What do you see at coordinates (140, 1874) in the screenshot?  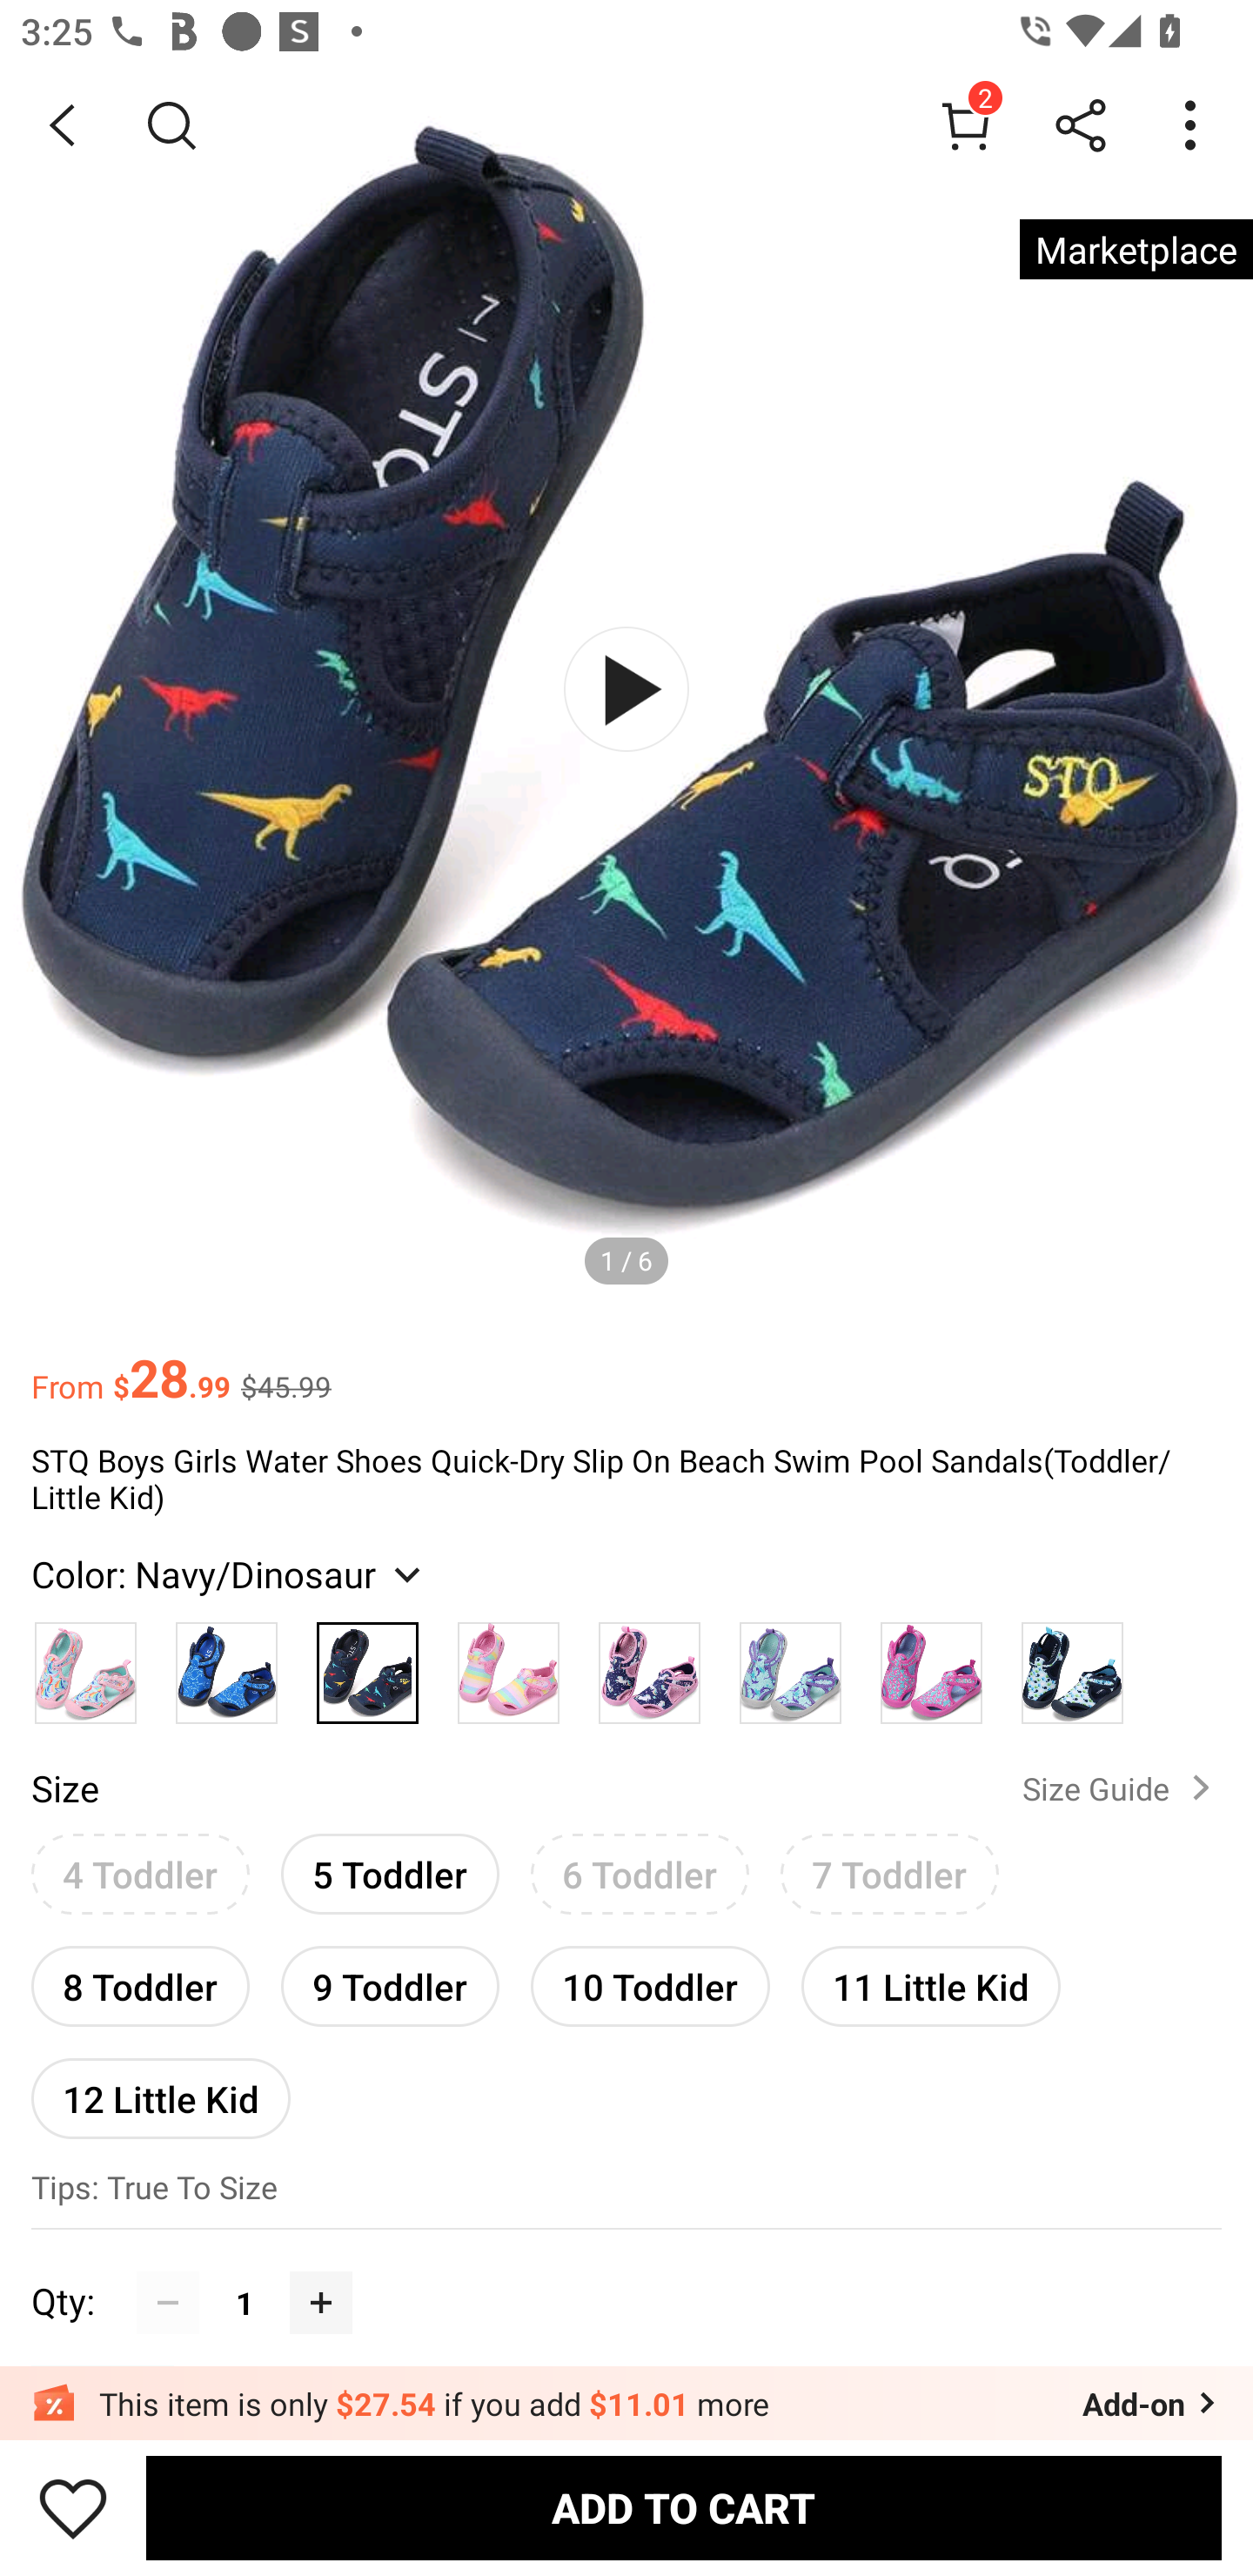 I see `4 Toddler` at bounding box center [140, 1874].